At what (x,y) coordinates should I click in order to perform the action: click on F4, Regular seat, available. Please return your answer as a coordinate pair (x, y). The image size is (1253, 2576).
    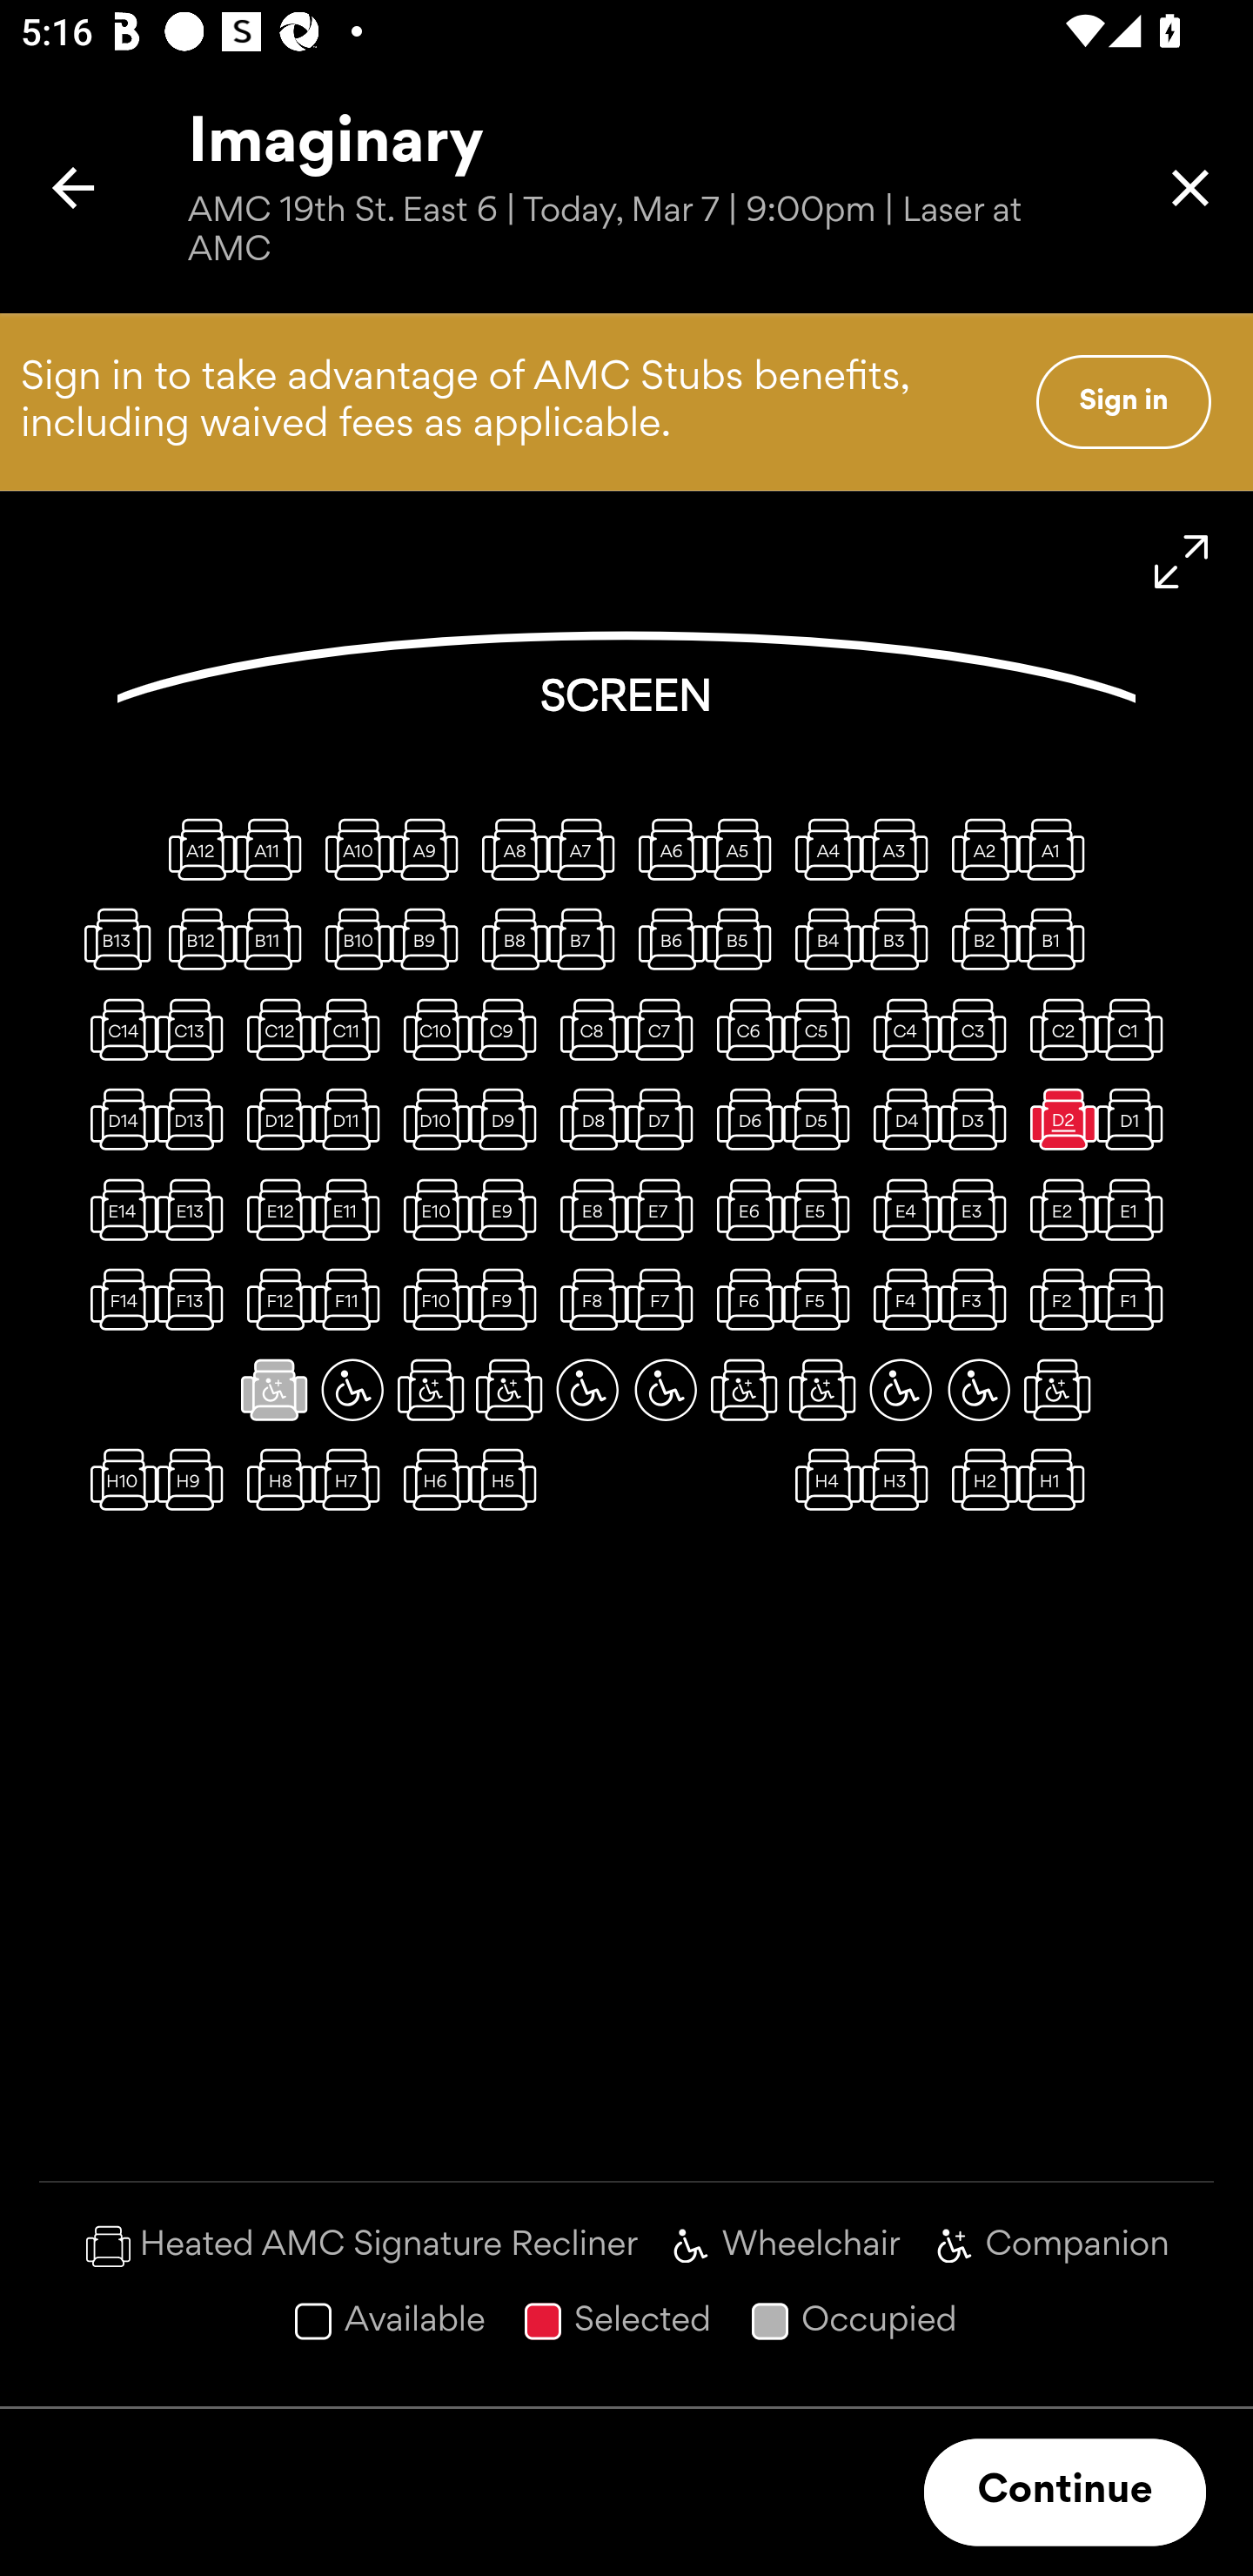
    Looking at the image, I should click on (901, 1299).